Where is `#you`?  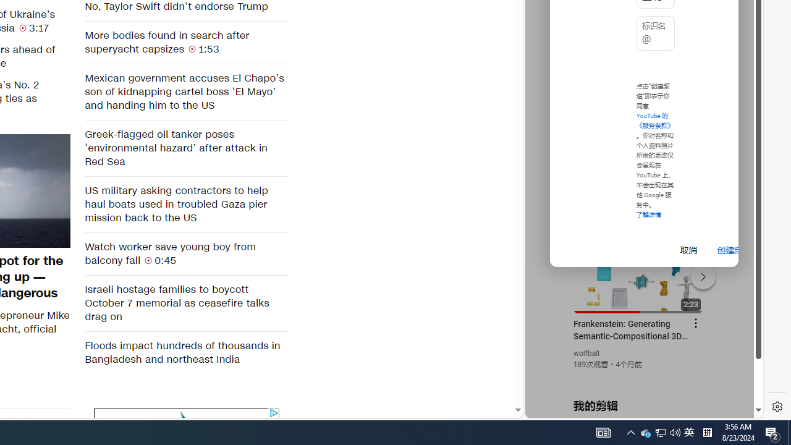
#you is located at coordinates (639, 271).